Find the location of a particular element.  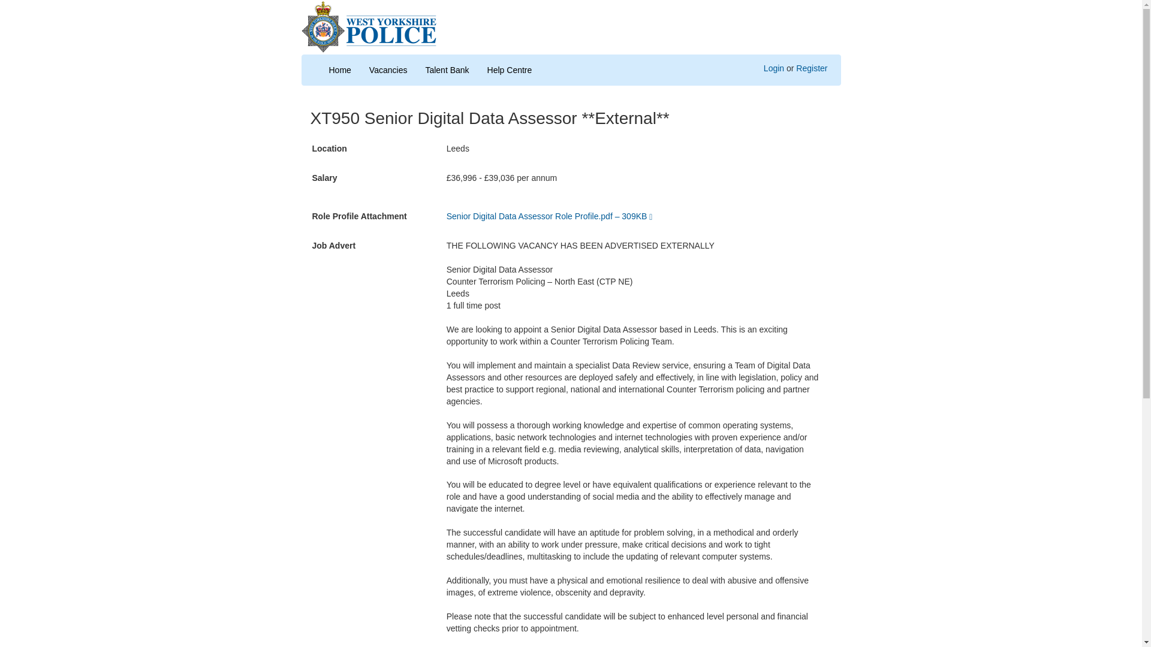

Vacancies is located at coordinates (388, 69).